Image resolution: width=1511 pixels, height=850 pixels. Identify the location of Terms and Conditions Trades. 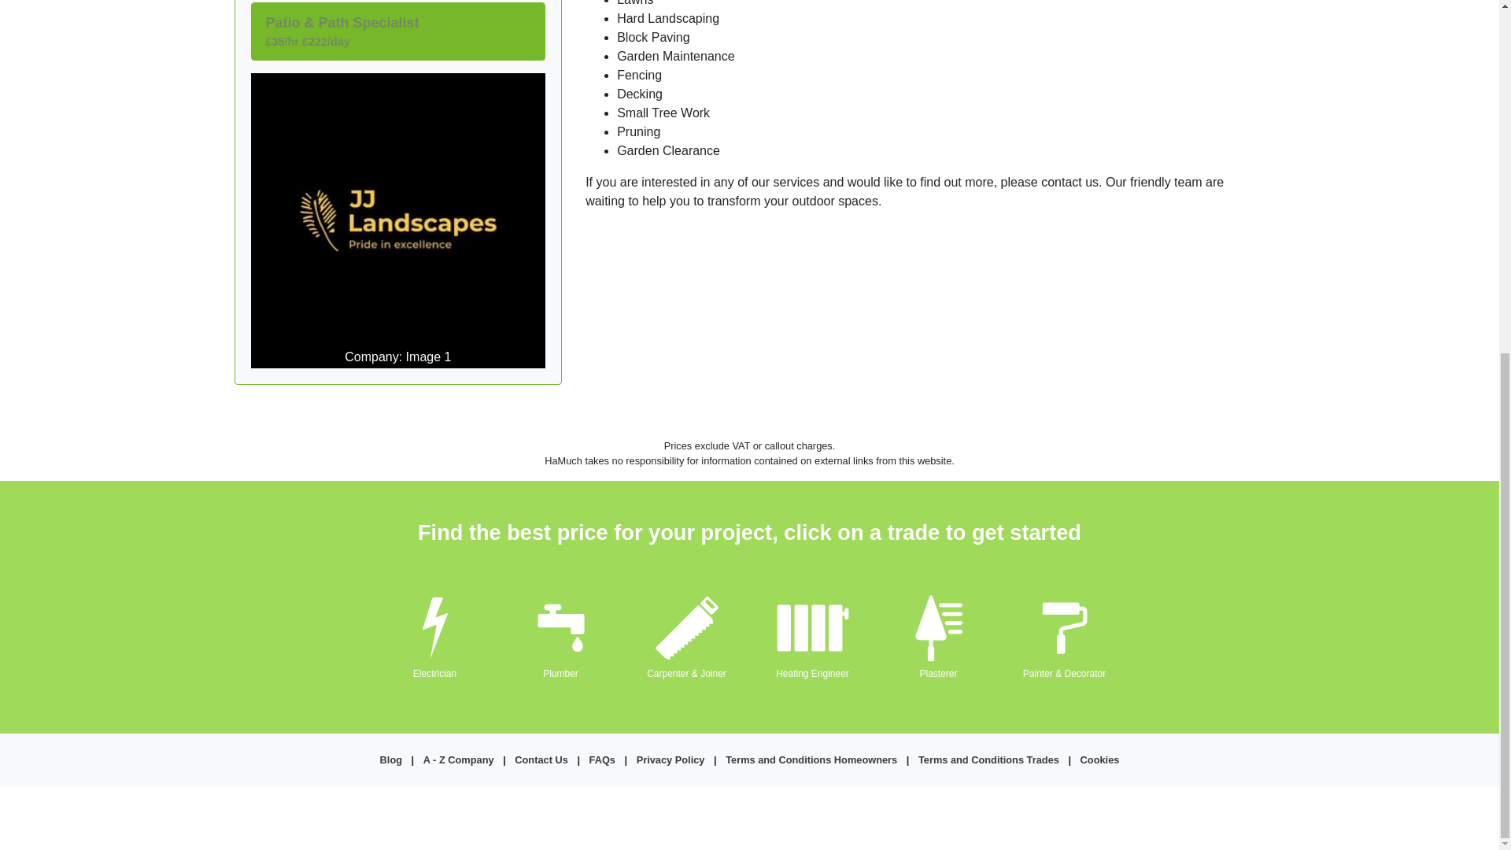
(988, 759).